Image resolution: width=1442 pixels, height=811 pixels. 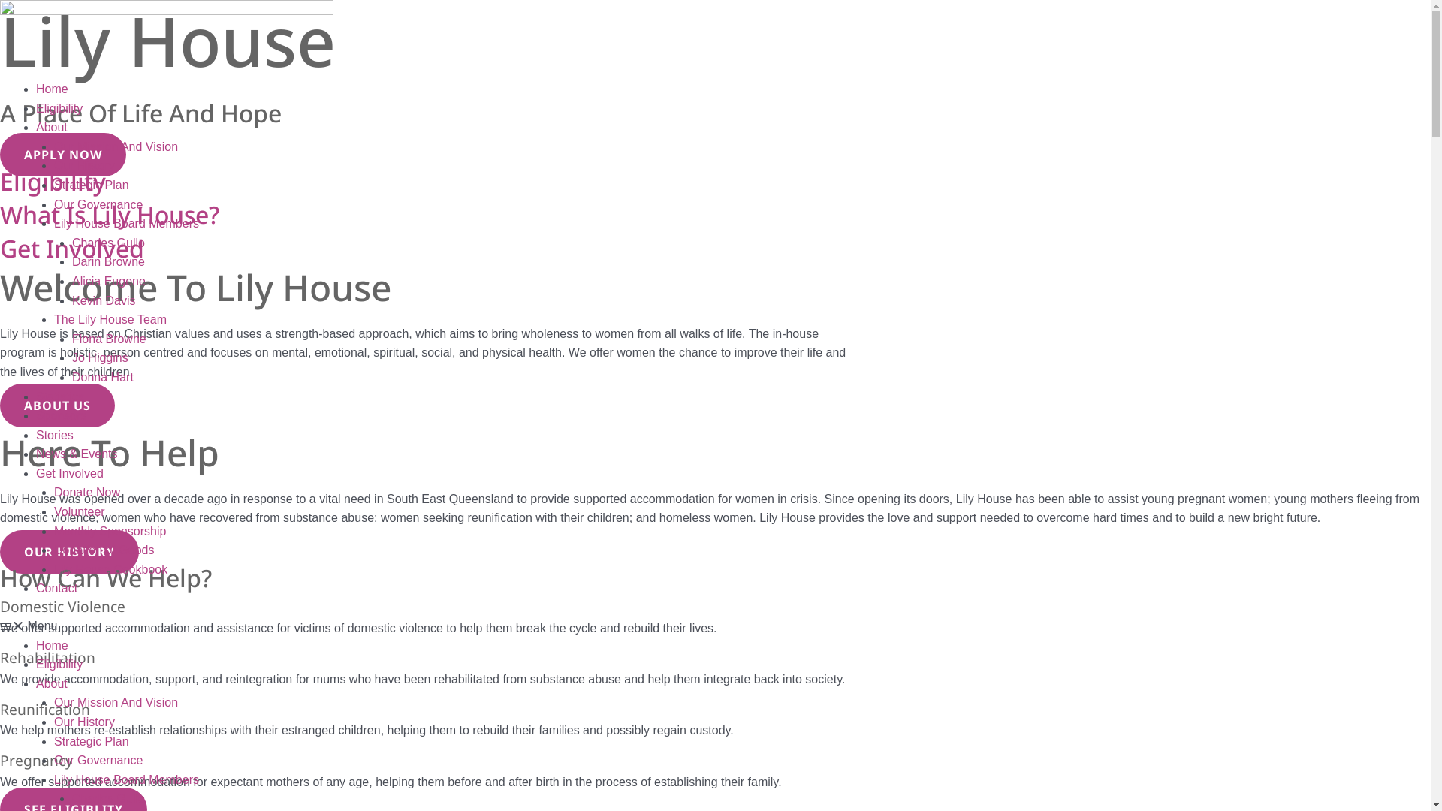 I want to click on Our Mission And Vision, so click(x=116, y=146).